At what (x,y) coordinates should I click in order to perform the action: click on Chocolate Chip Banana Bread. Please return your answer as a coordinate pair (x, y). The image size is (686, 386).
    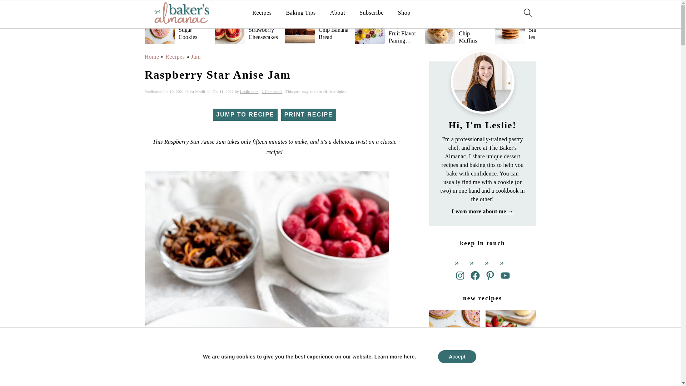
    Looking at the image, I should click on (317, 27).